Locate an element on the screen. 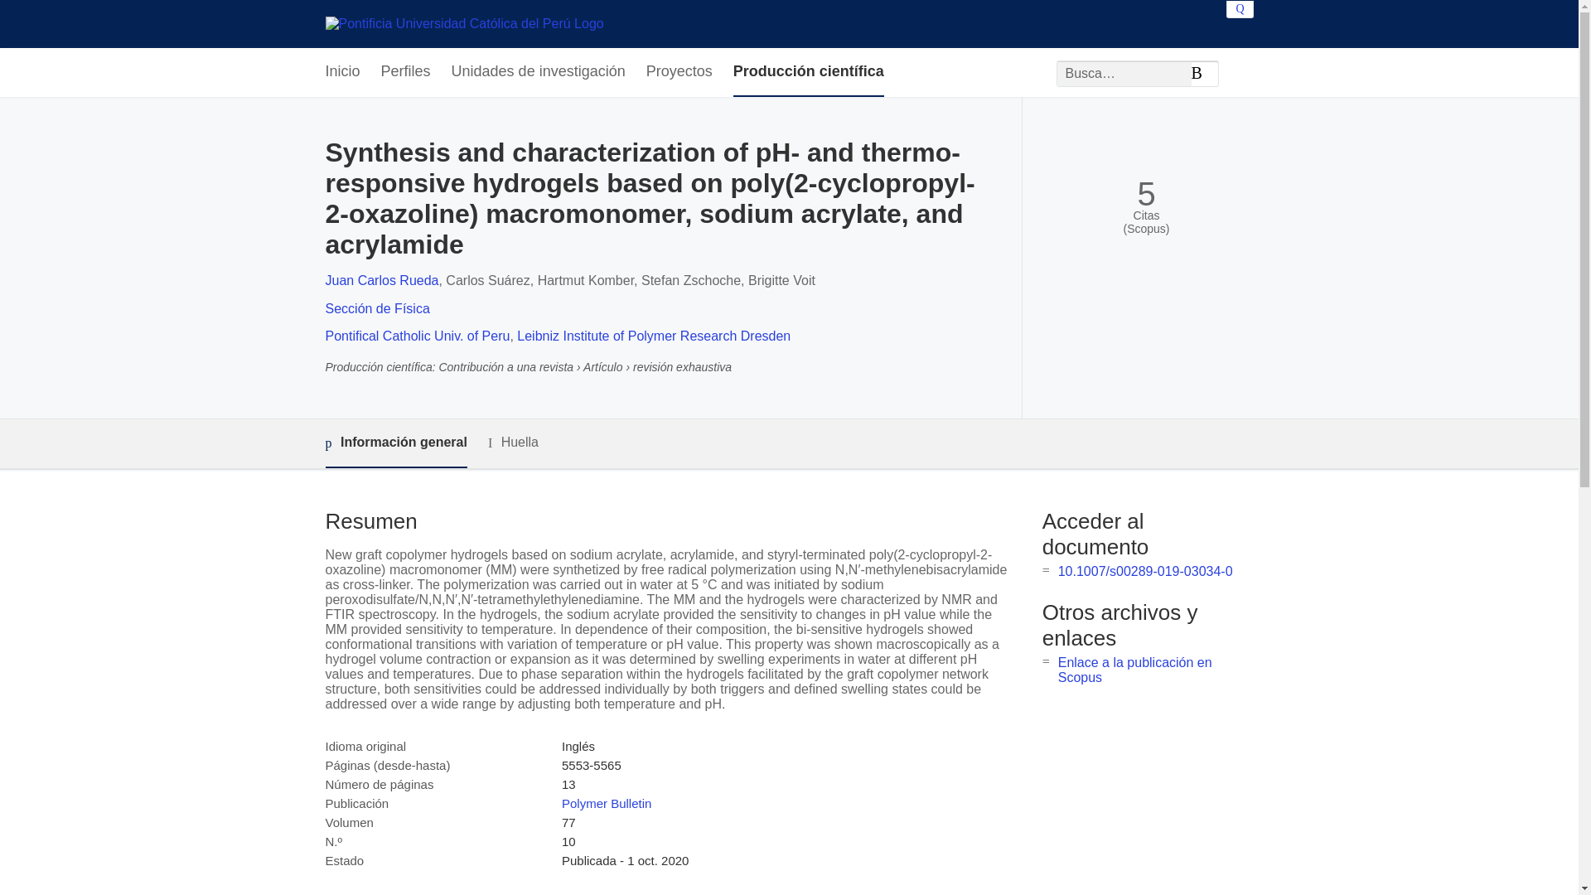 This screenshot has width=1591, height=895. Juan Carlos Rueda is located at coordinates (381, 280).